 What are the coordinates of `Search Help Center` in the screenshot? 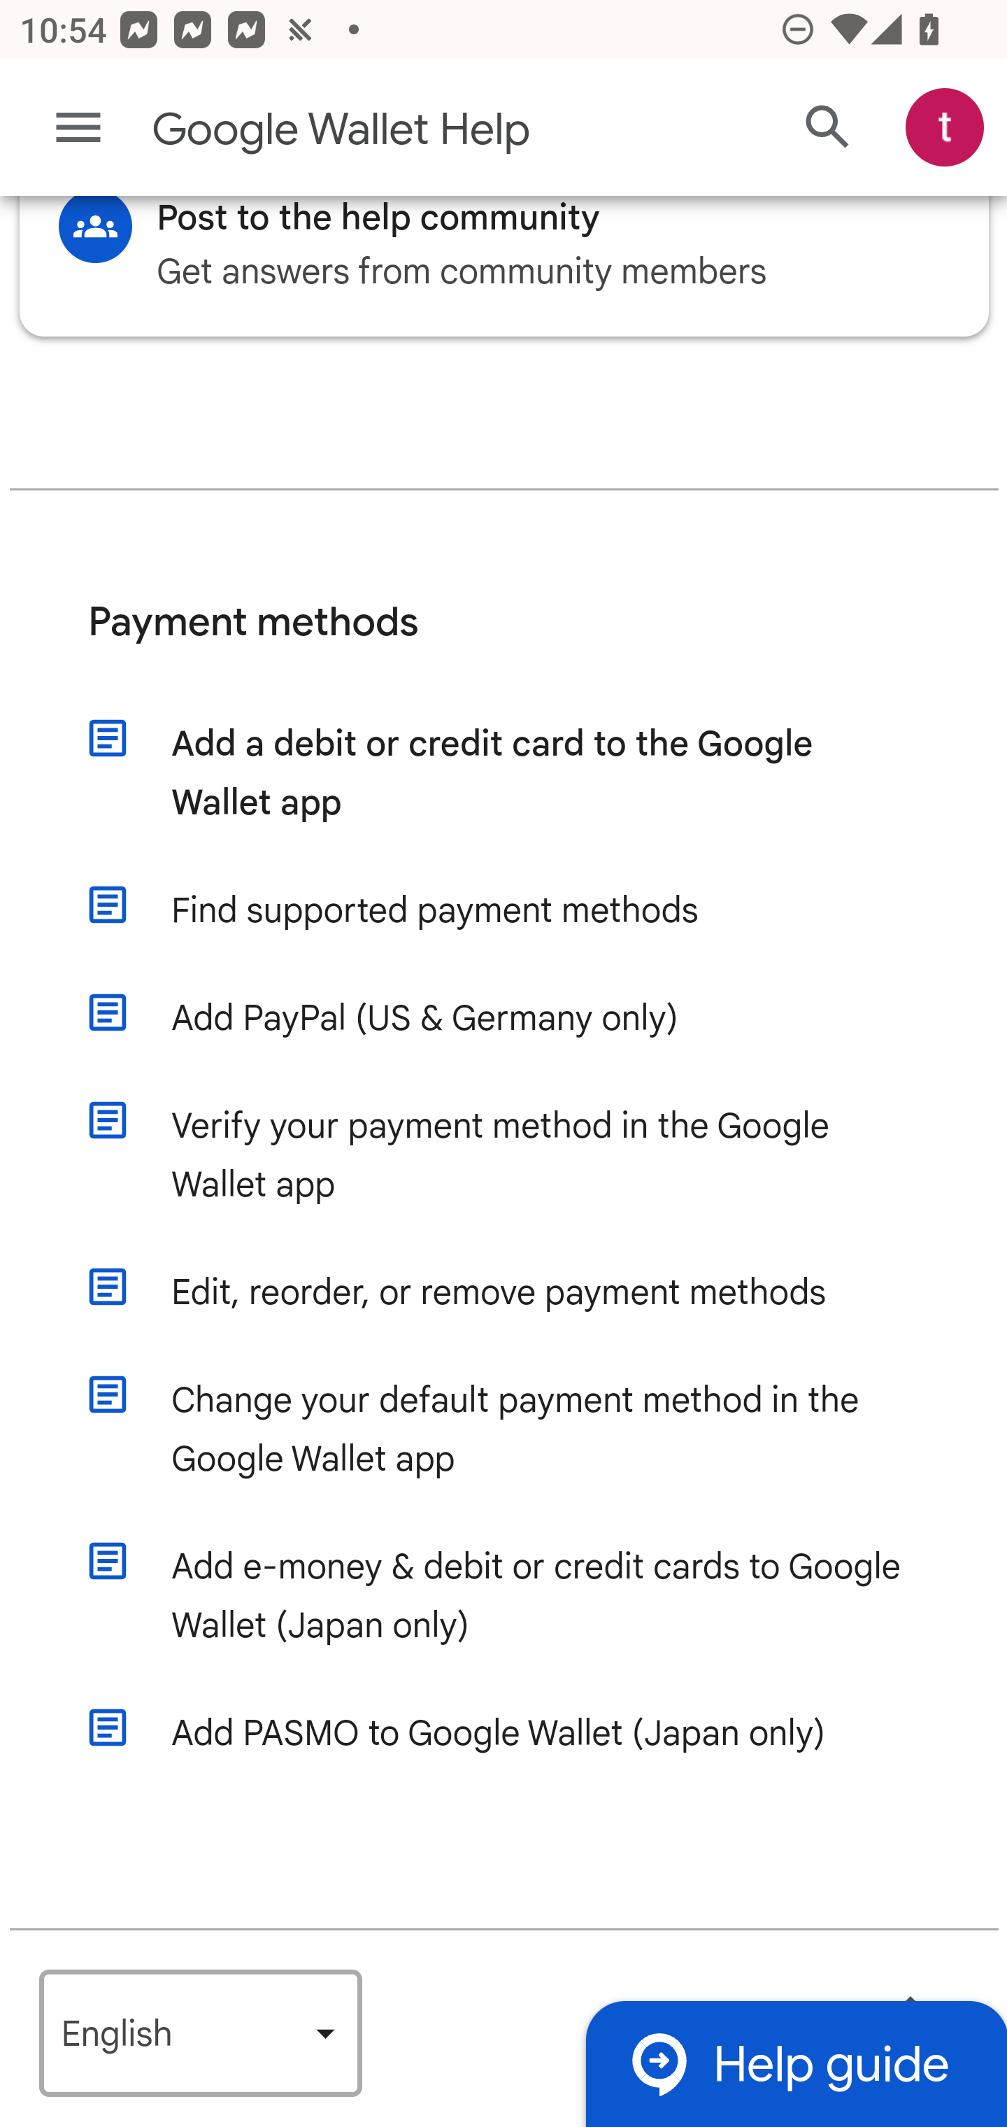 It's located at (828, 129).